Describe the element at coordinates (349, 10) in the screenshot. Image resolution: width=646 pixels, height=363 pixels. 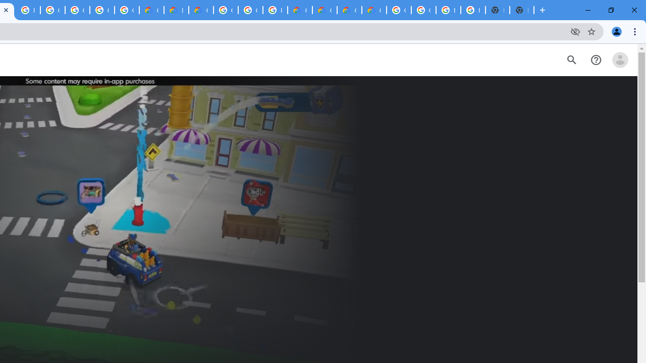
I see `Google Cloud Pricing Calculator` at that location.